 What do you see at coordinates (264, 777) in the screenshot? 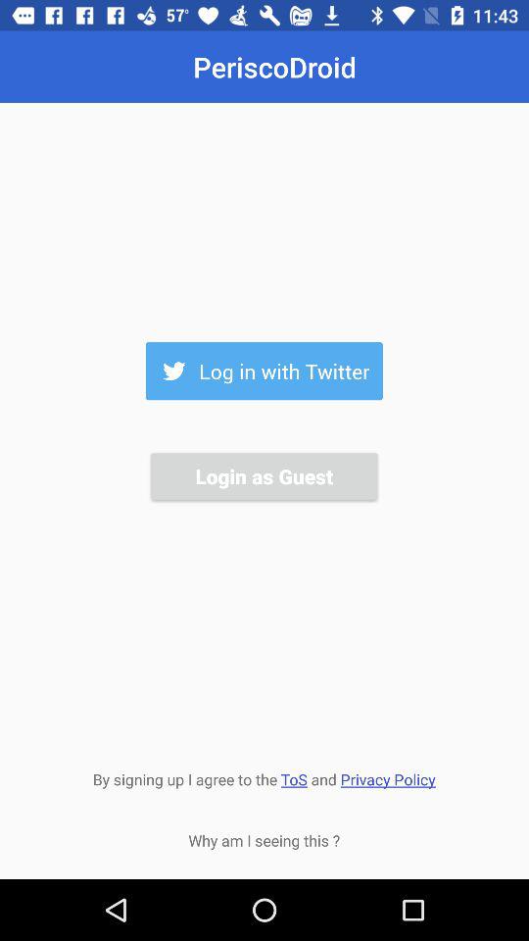
I see `click the by signing up icon` at bounding box center [264, 777].